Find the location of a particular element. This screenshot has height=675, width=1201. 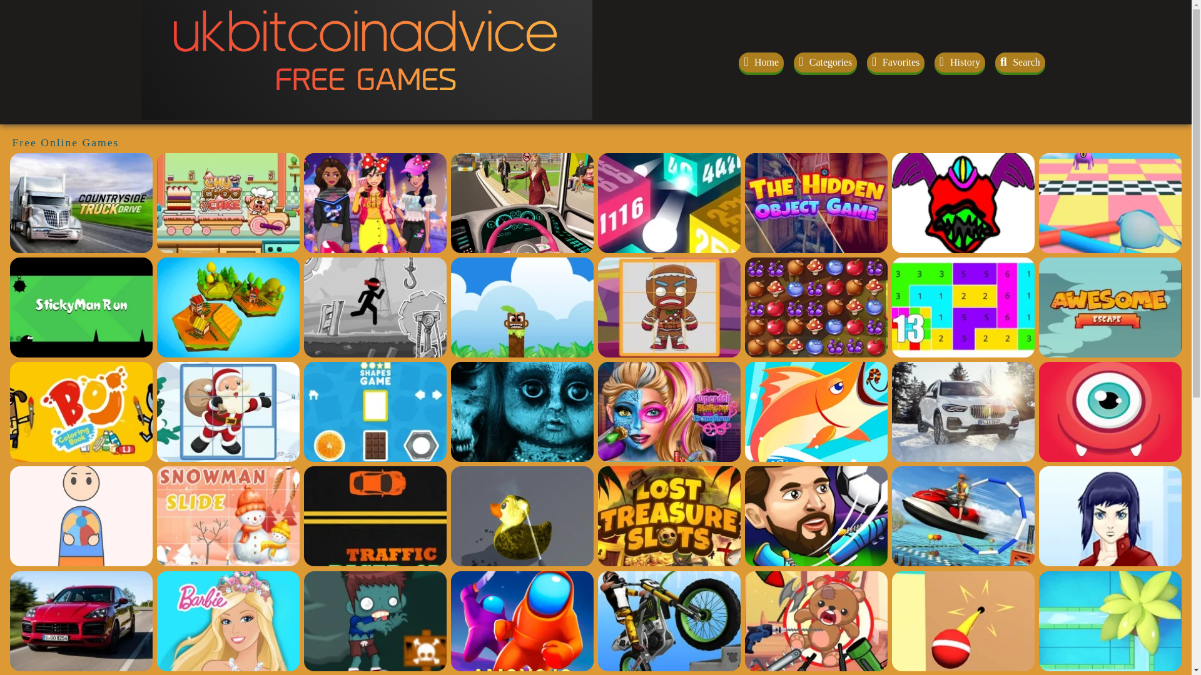

Home is located at coordinates (761, 61).